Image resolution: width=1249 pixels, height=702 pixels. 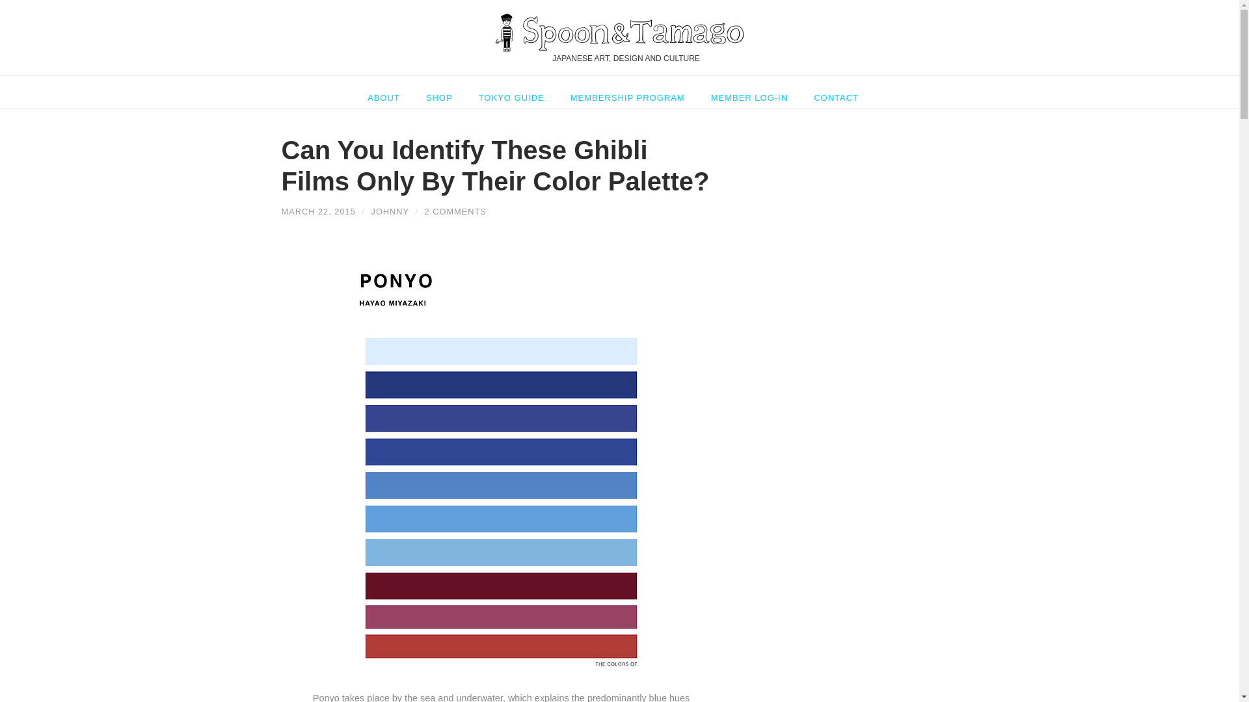 I want to click on JAPANESE ART, DESIGN AND CULTURE, so click(x=619, y=38).